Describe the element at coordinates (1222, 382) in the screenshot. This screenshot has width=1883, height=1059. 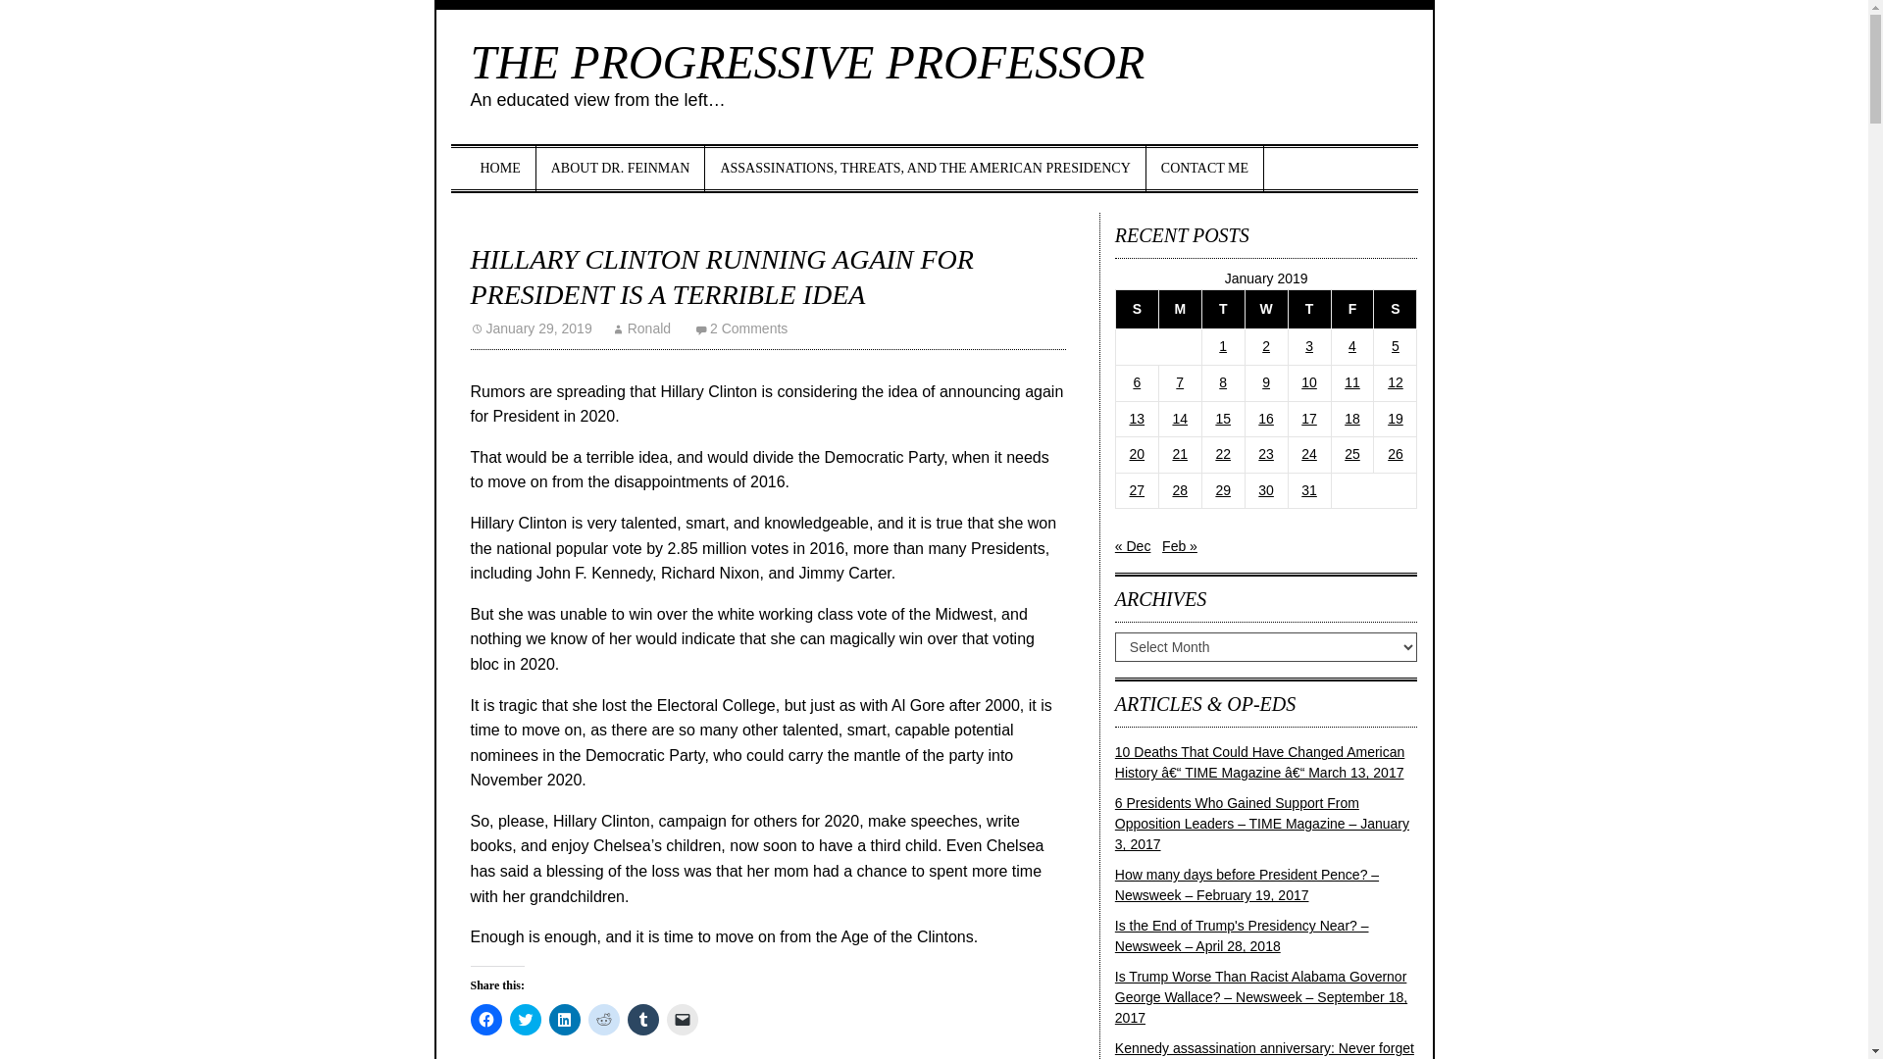
I see `8` at that location.